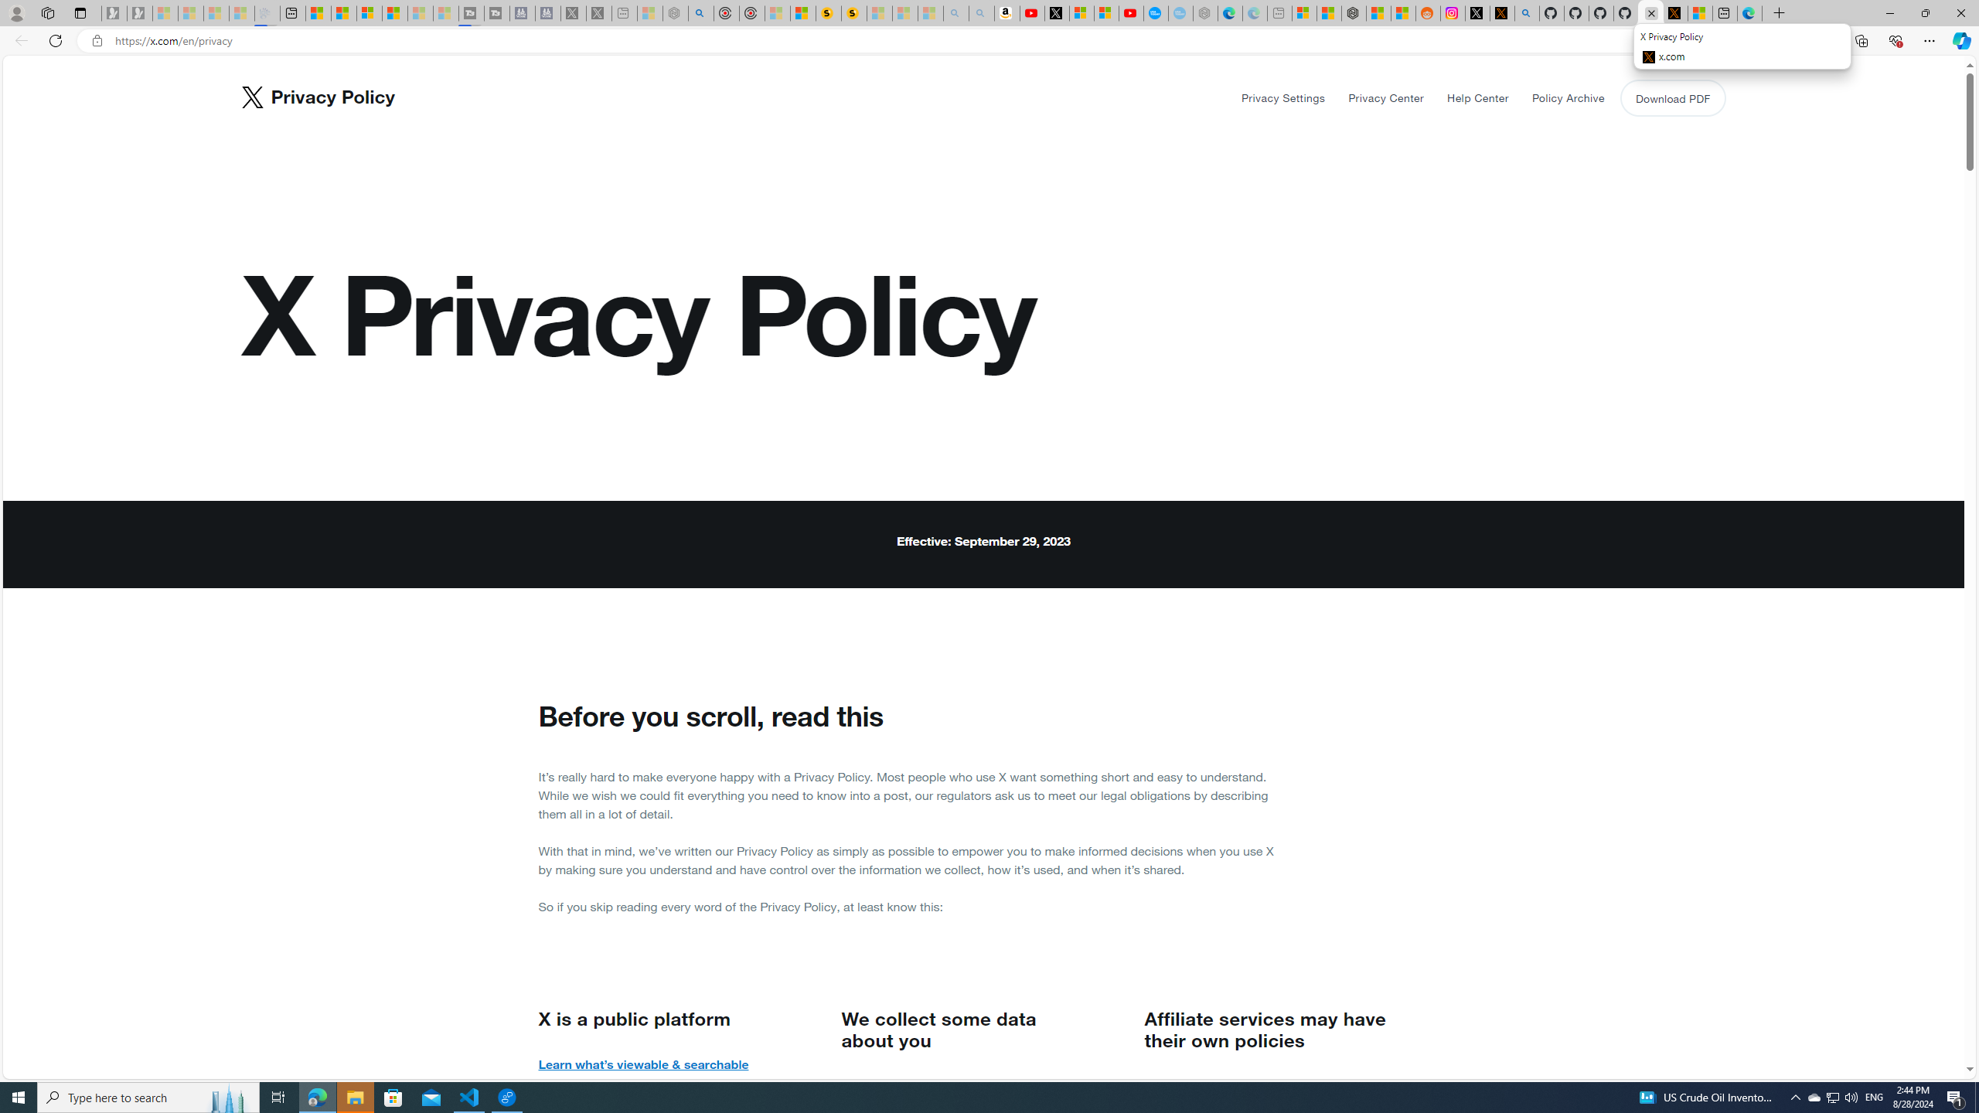 The width and height of the screenshot is (1979, 1113). I want to click on Microsoft Start - Sleeping, so click(421, 13).